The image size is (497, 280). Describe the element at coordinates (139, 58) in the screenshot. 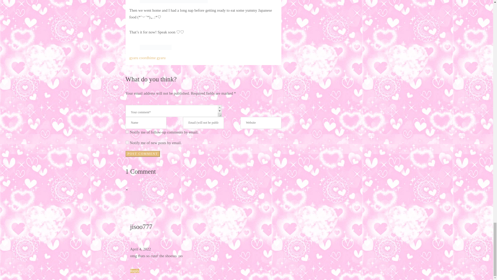

I see `gyaru coord` at that location.